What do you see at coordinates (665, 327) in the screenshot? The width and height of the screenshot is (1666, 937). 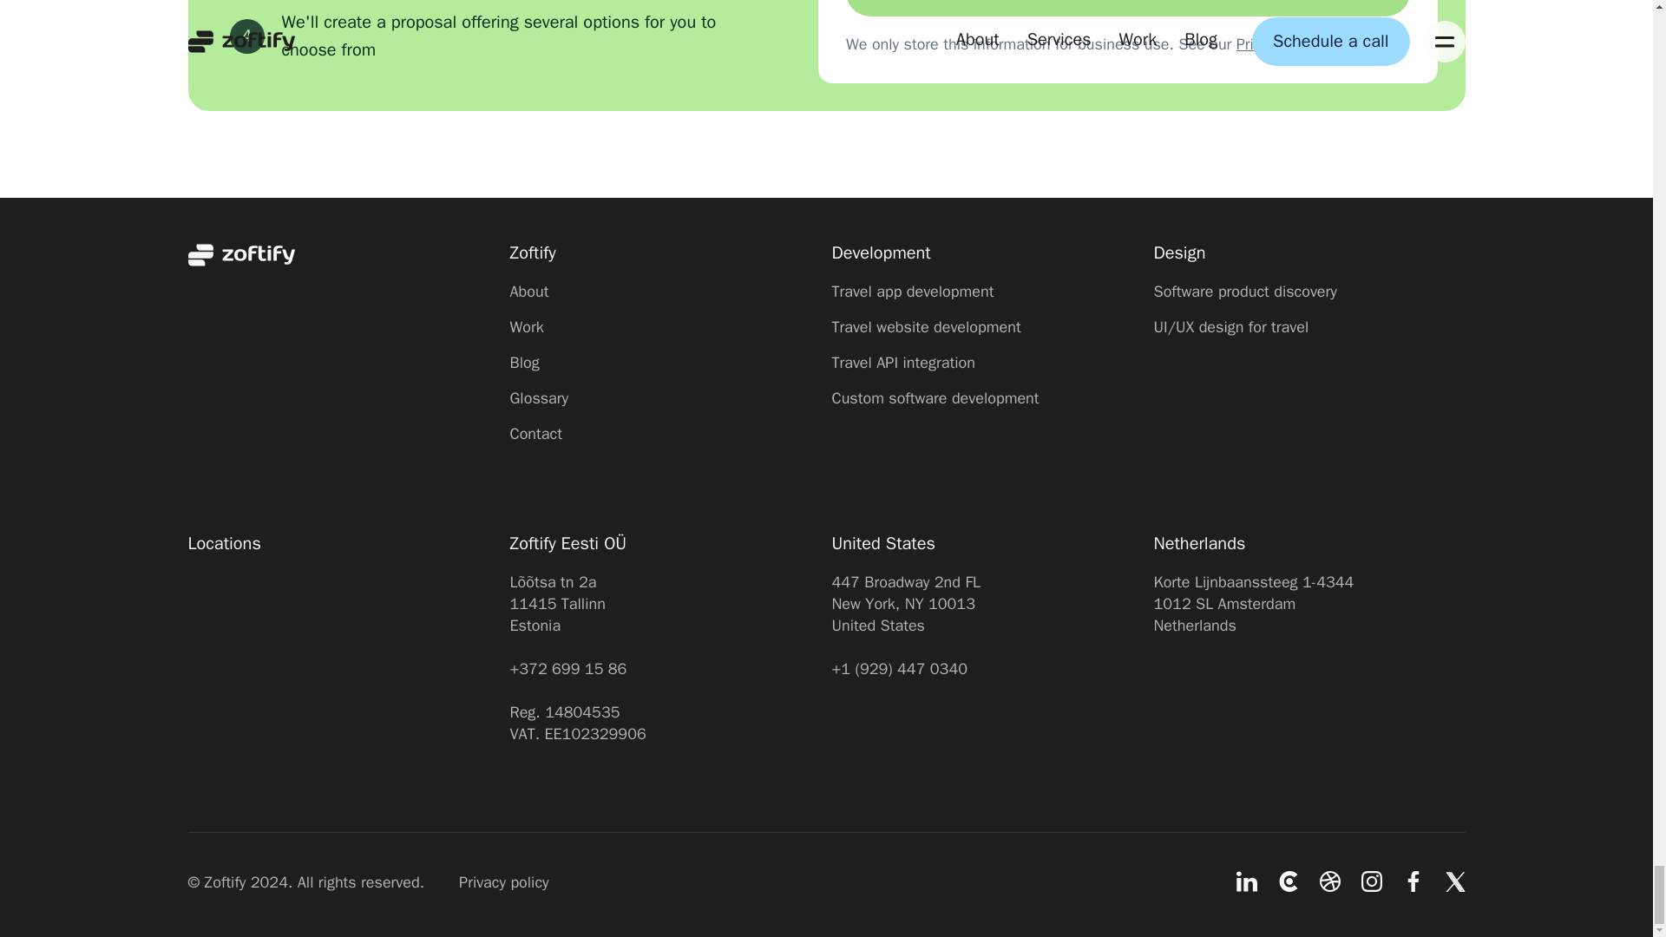 I see `Work` at bounding box center [665, 327].